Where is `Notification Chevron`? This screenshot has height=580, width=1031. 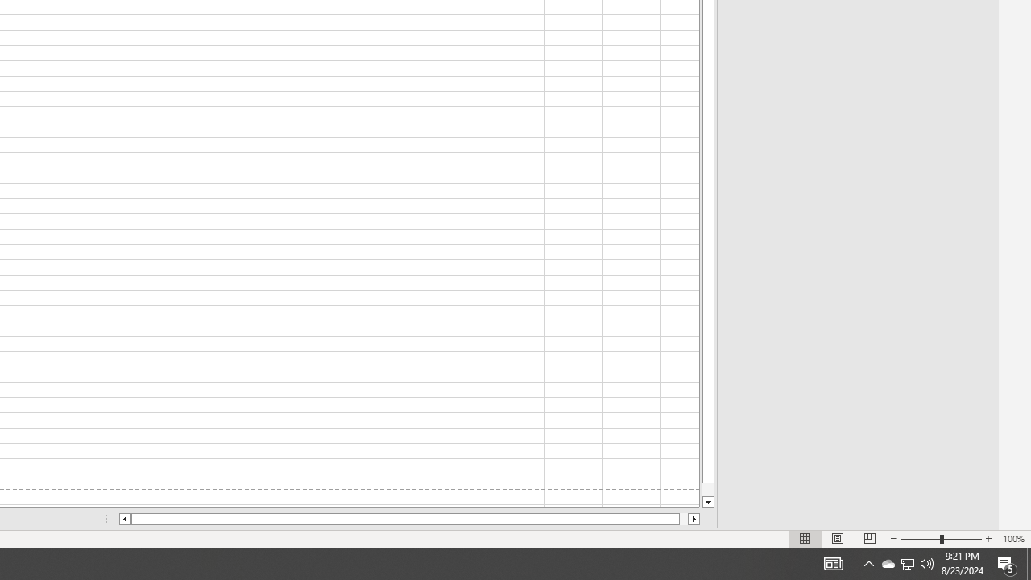 Notification Chevron is located at coordinates (868, 564).